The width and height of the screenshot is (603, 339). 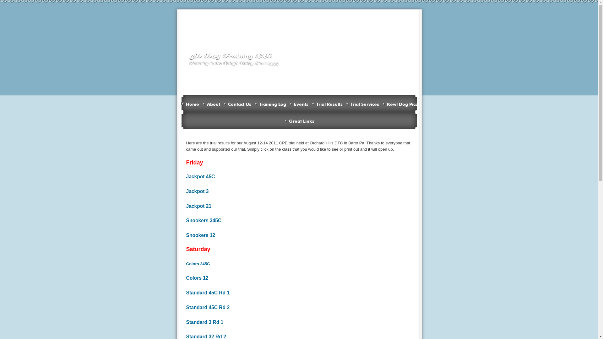 I want to click on 3D Dog Training LLC, so click(x=230, y=55).